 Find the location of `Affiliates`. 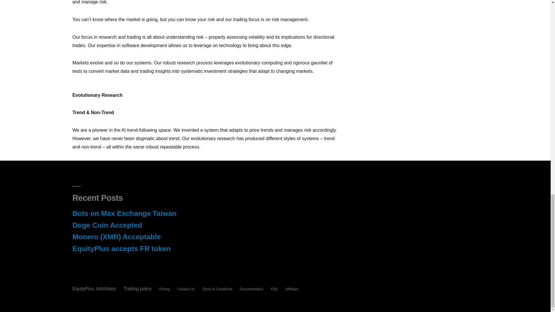

Affiliates is located at coordinates (292, 289).